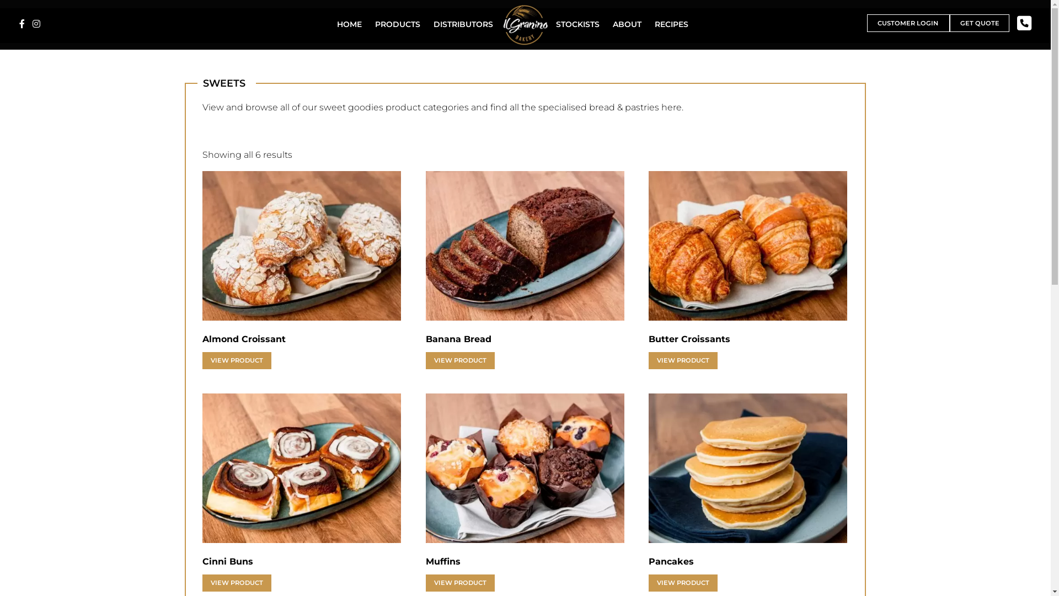 This screenshot has width=1059, height=596. What do you see at coordinates (350, 24) in the screenshot?
I see `HOME` at bounding box center [350, 24].